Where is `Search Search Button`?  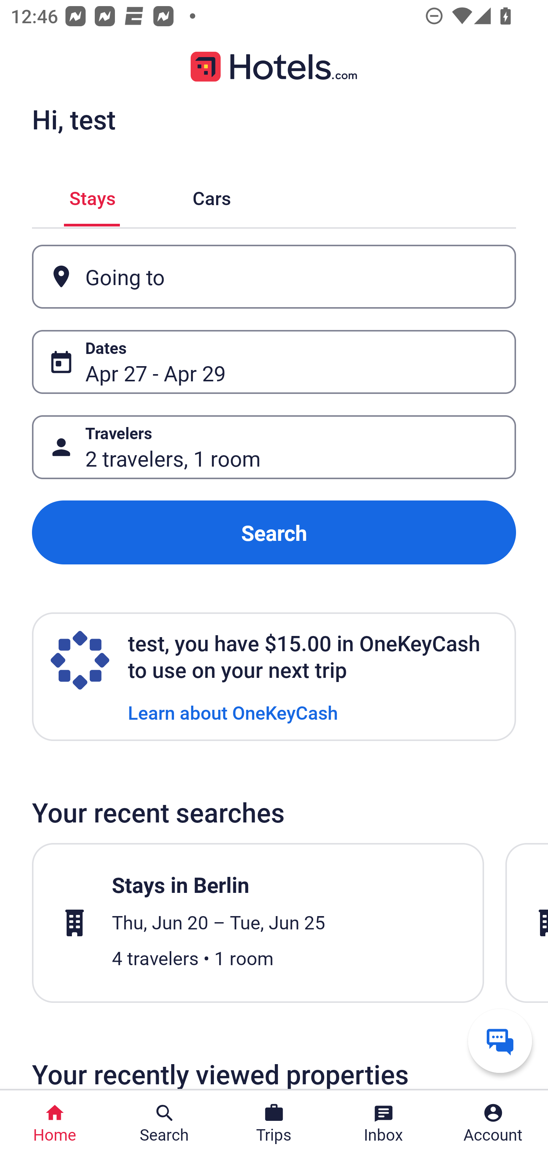
Search Search Button is located at coordinates (164, 1124).